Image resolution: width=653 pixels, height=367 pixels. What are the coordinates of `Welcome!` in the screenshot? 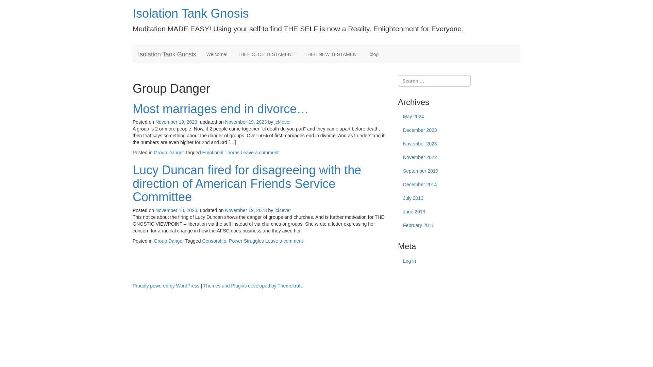 It's located at (217, 54).